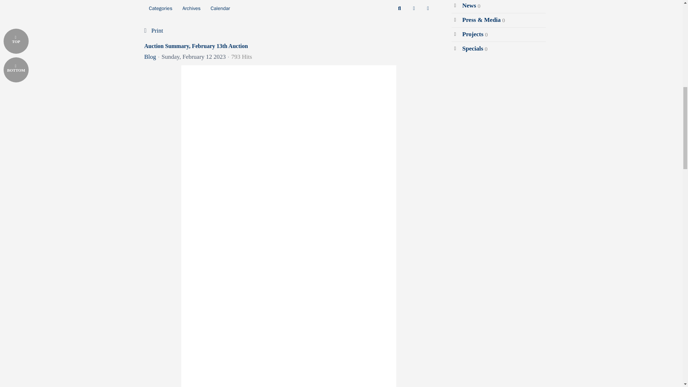 The width and height of the screenshot is (688, 387). I want to click on Print, so click(157, 30).